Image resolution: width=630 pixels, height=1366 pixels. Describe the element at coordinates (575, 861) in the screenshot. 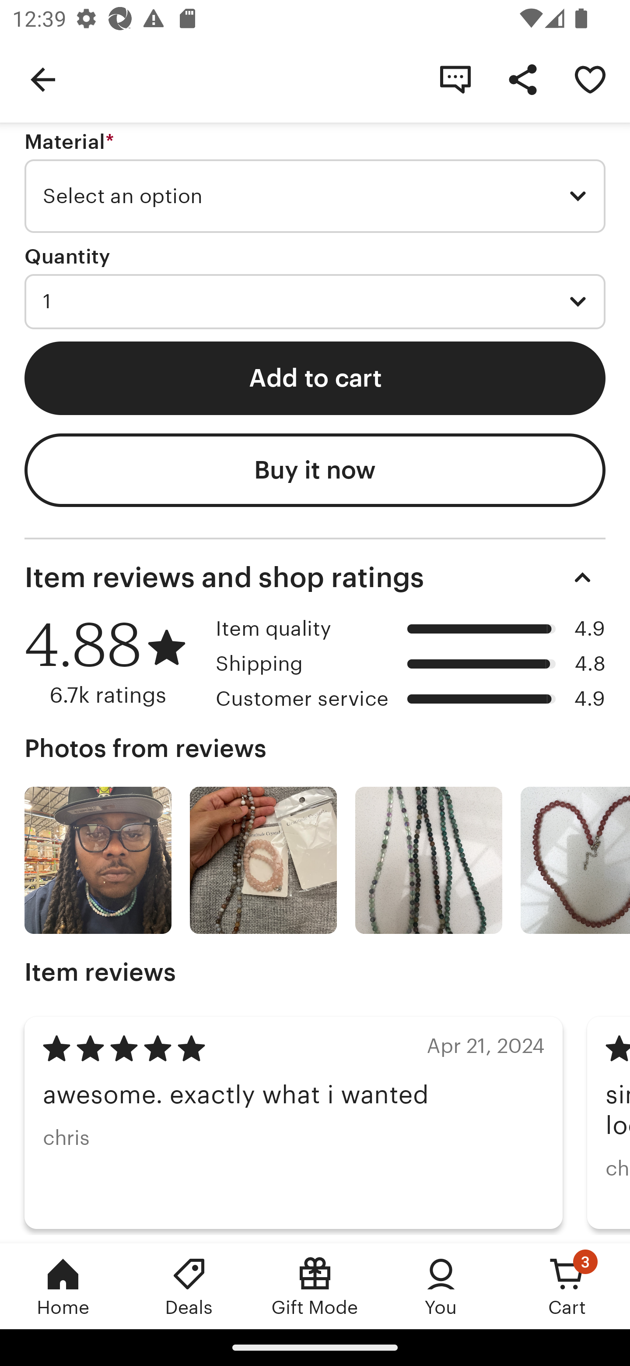

I see `Photo from review` at that location.